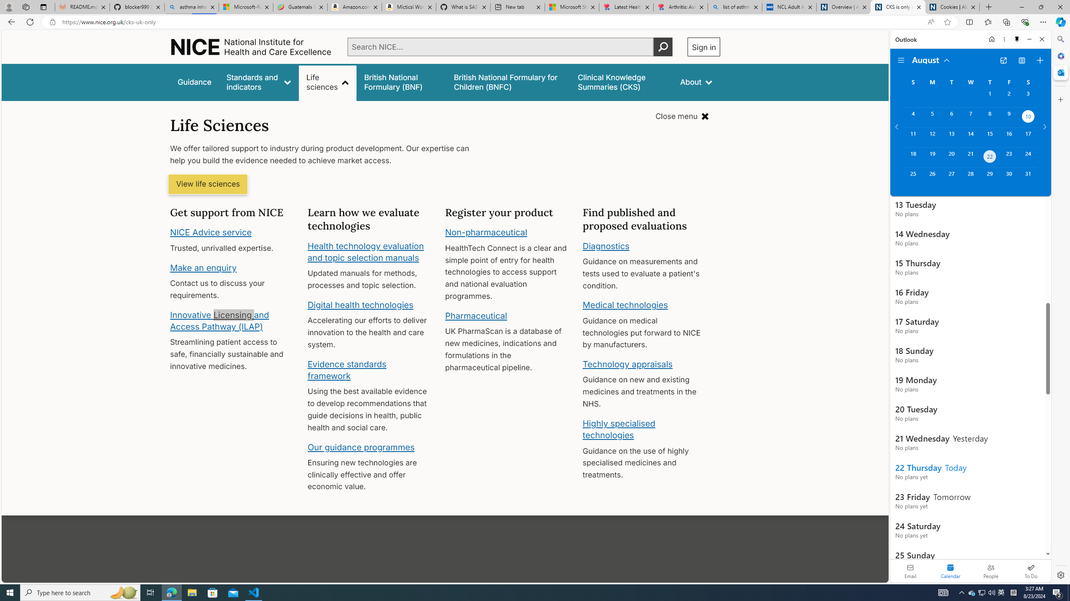 The image size is (1070, 601). What do you see at coordinates (360, 305) in the screenshot?
I see `Digital health technologies` at bounding box center [360, 305].